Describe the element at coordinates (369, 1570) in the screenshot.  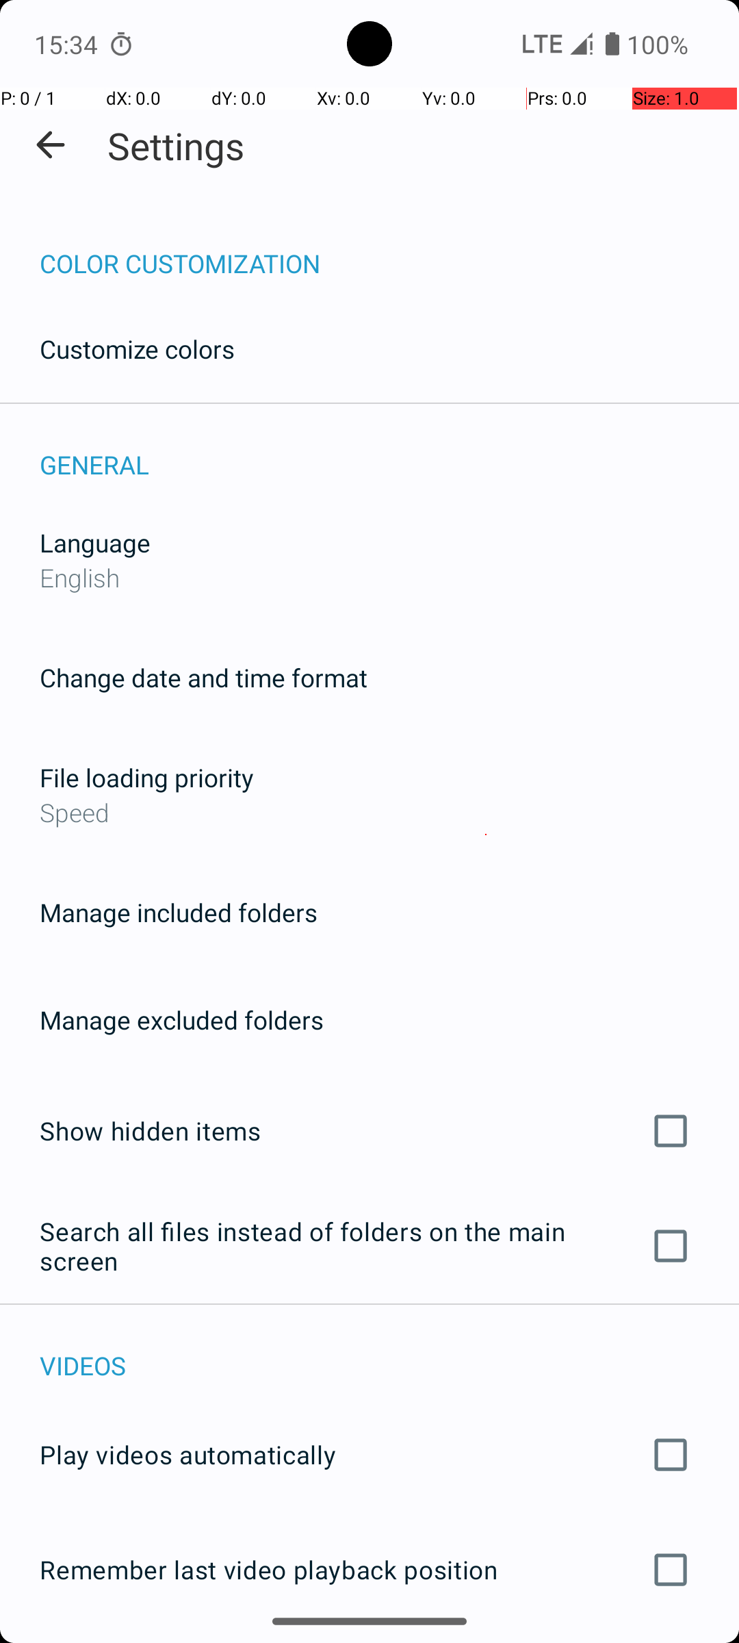
I see `Remember last video playback position` at that location.